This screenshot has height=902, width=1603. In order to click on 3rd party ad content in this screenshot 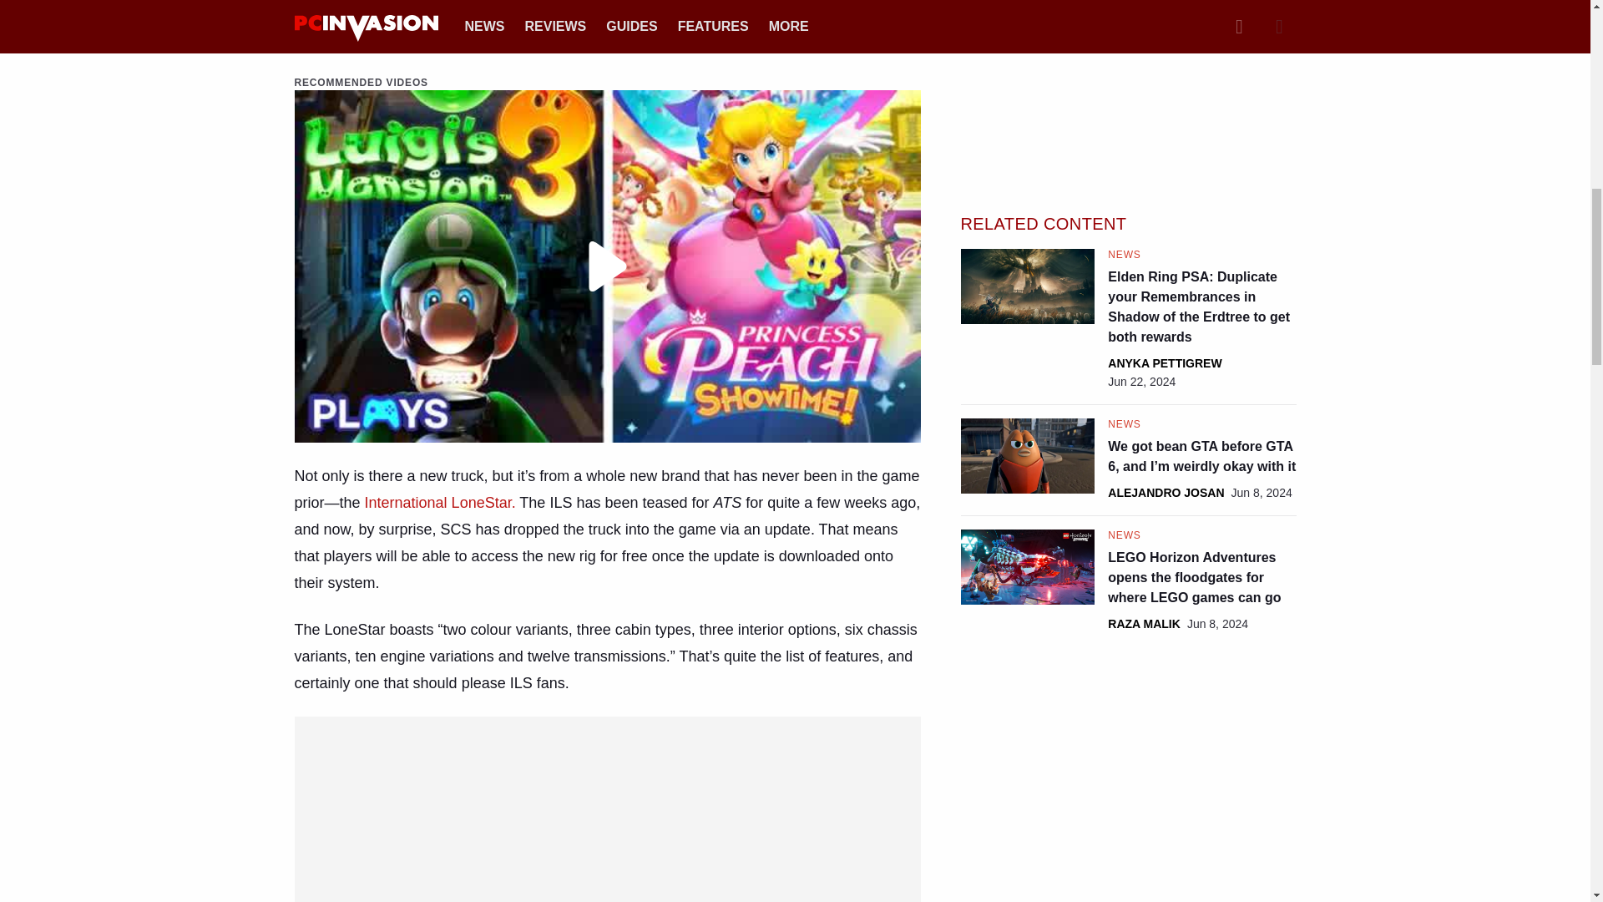, I will do `click(1128, 72)`.